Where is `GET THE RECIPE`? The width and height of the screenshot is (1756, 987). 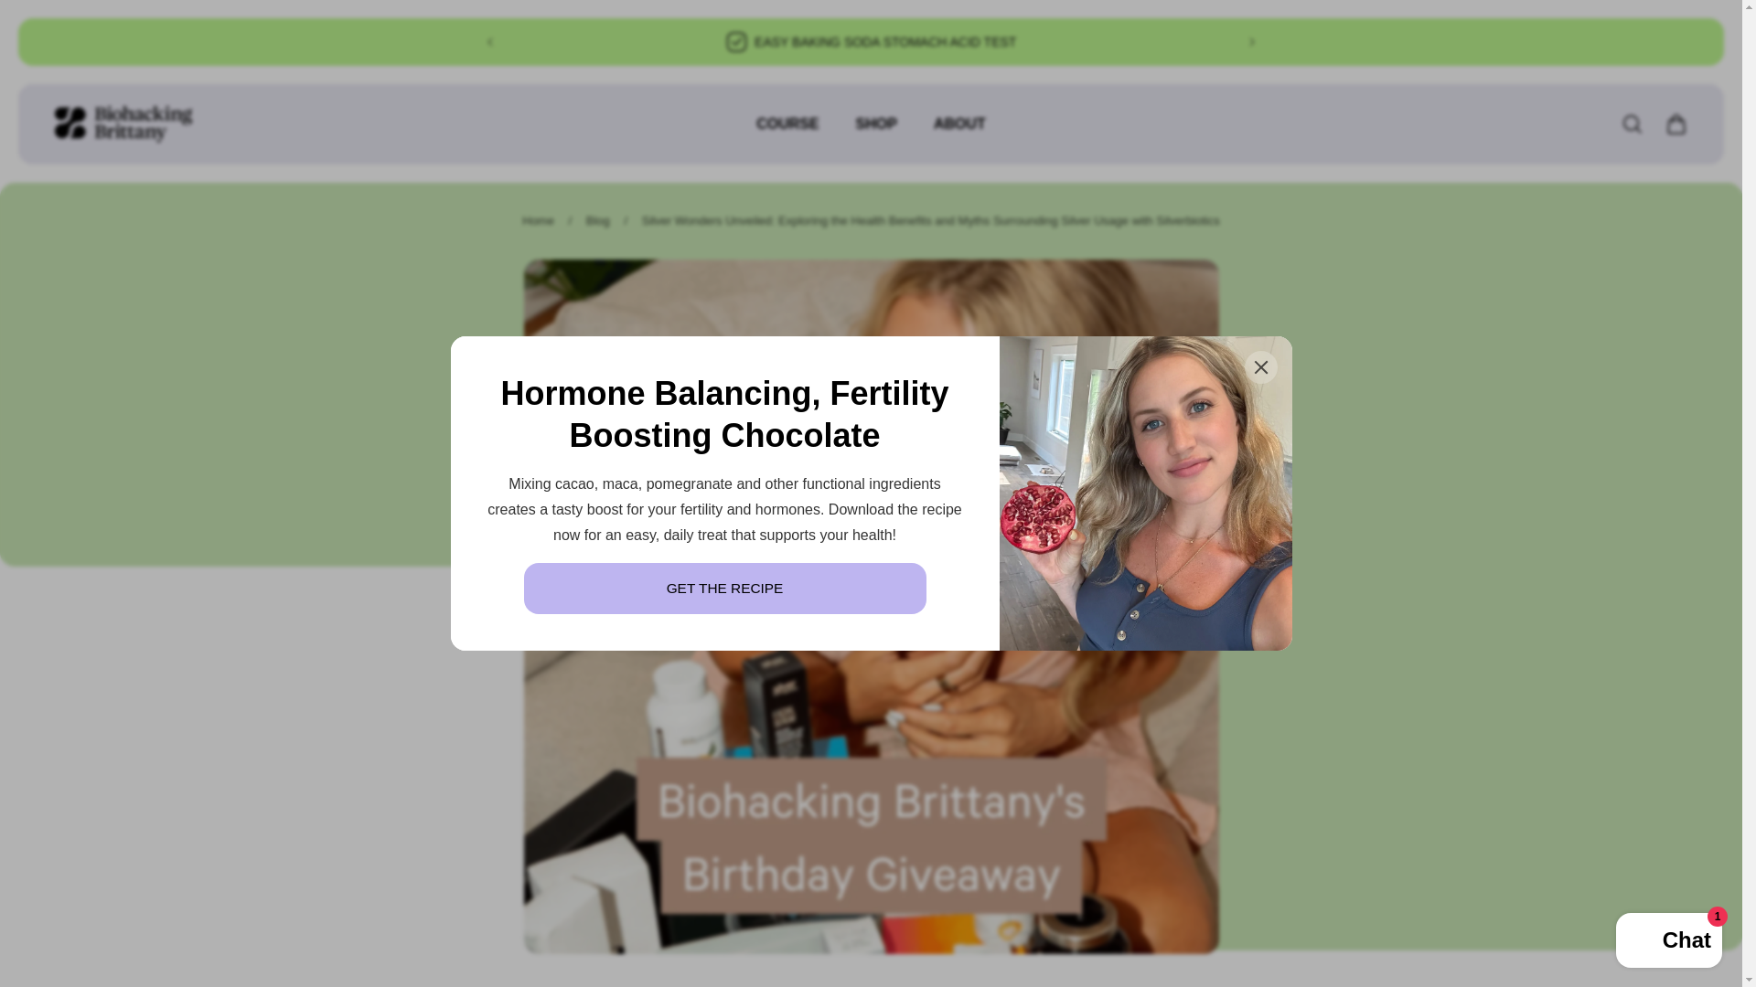 GET THE RECIPE is located at coordinates (724, 588).